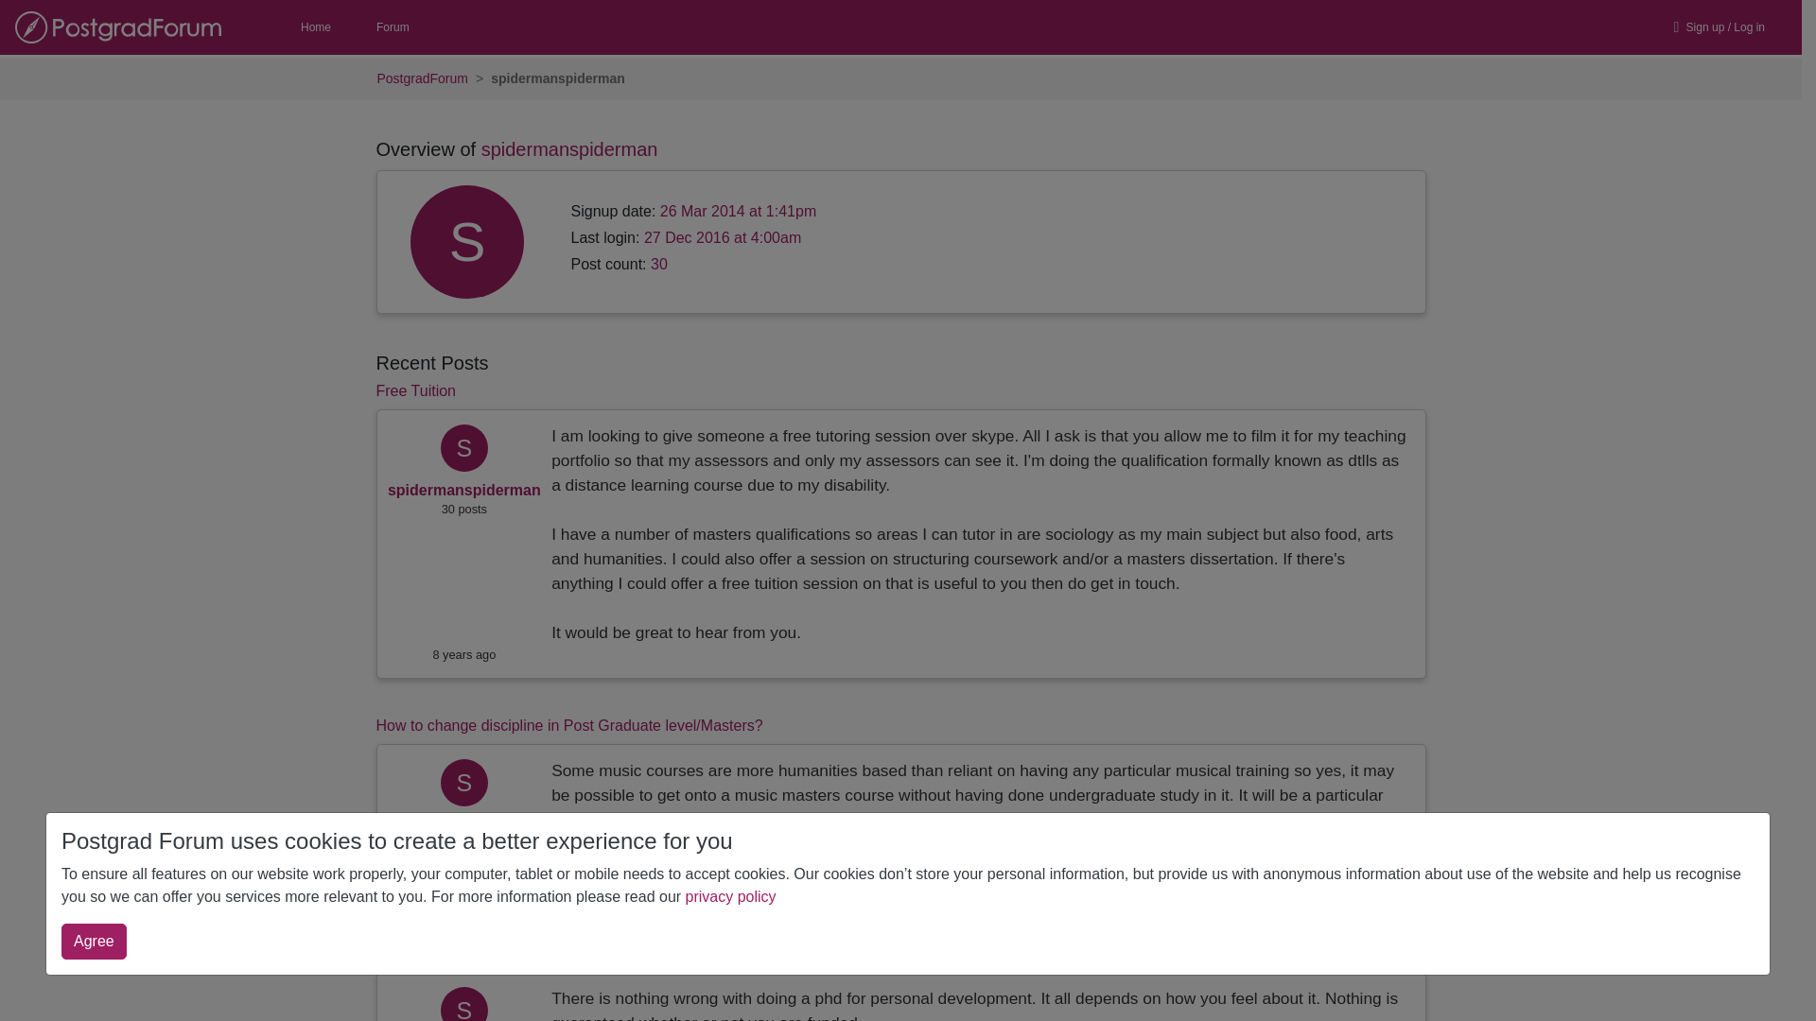  Describe the element at coordinates (464, 451) in the screenshot. I see `spidermanspiderman` at that location.